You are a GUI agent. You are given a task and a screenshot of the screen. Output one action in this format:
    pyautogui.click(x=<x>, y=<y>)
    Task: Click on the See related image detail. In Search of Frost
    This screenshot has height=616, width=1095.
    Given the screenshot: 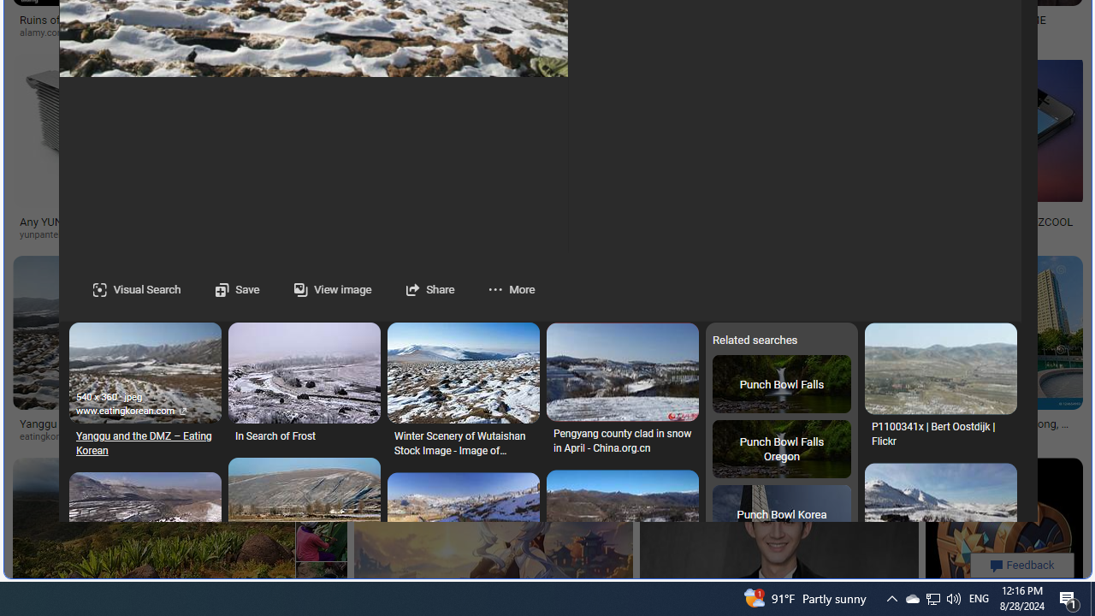 What is the action you would take?
    pyautogui.click(x=305, y=373)
    